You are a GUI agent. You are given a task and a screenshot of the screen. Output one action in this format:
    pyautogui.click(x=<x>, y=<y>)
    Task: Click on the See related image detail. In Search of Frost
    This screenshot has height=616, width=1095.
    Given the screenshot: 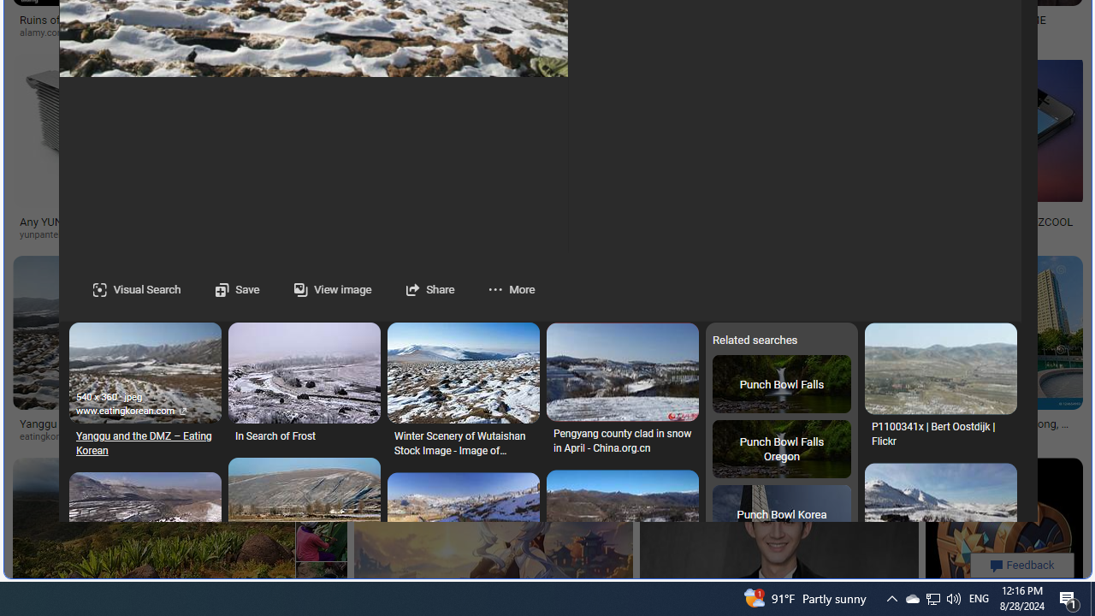 What is the action you would take?
    pyautogui.click(x=305, y=373)
    